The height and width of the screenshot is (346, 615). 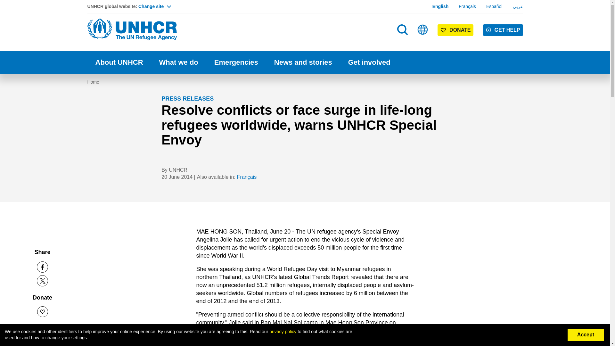 I want to click on DONATE, so click(x=455, y=30).